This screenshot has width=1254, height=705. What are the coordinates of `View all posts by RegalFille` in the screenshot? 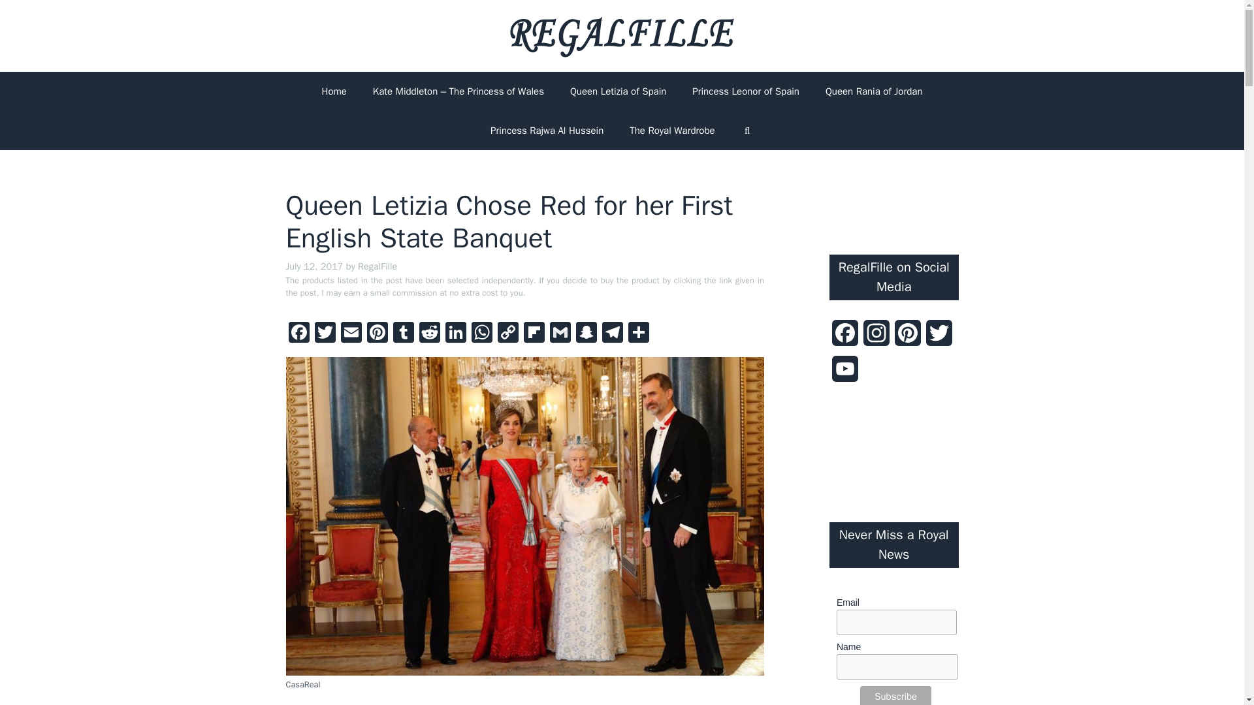 It's located at (378, 266).